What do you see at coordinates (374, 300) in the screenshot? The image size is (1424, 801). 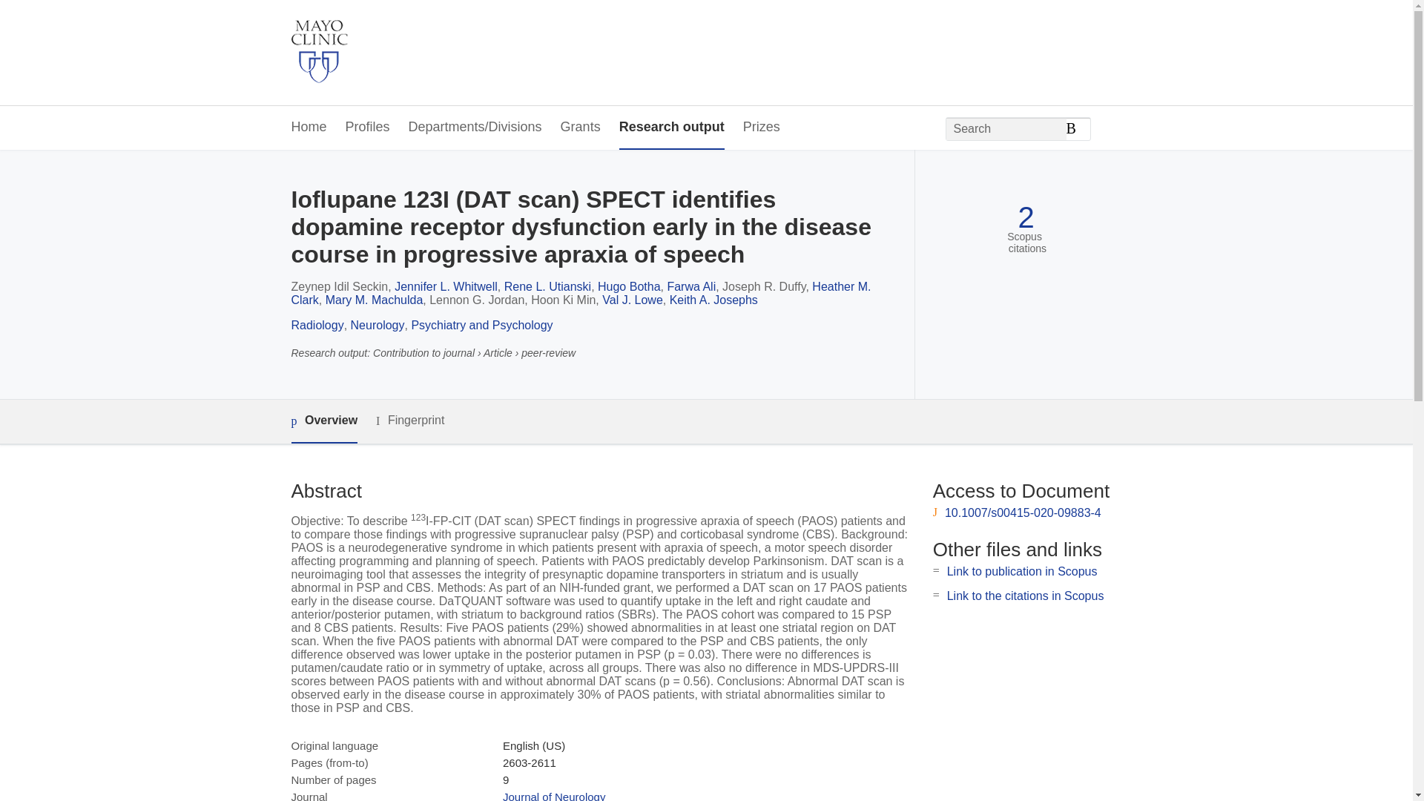 I see `Mary M. Machulda` at bounding box center [374, 300].